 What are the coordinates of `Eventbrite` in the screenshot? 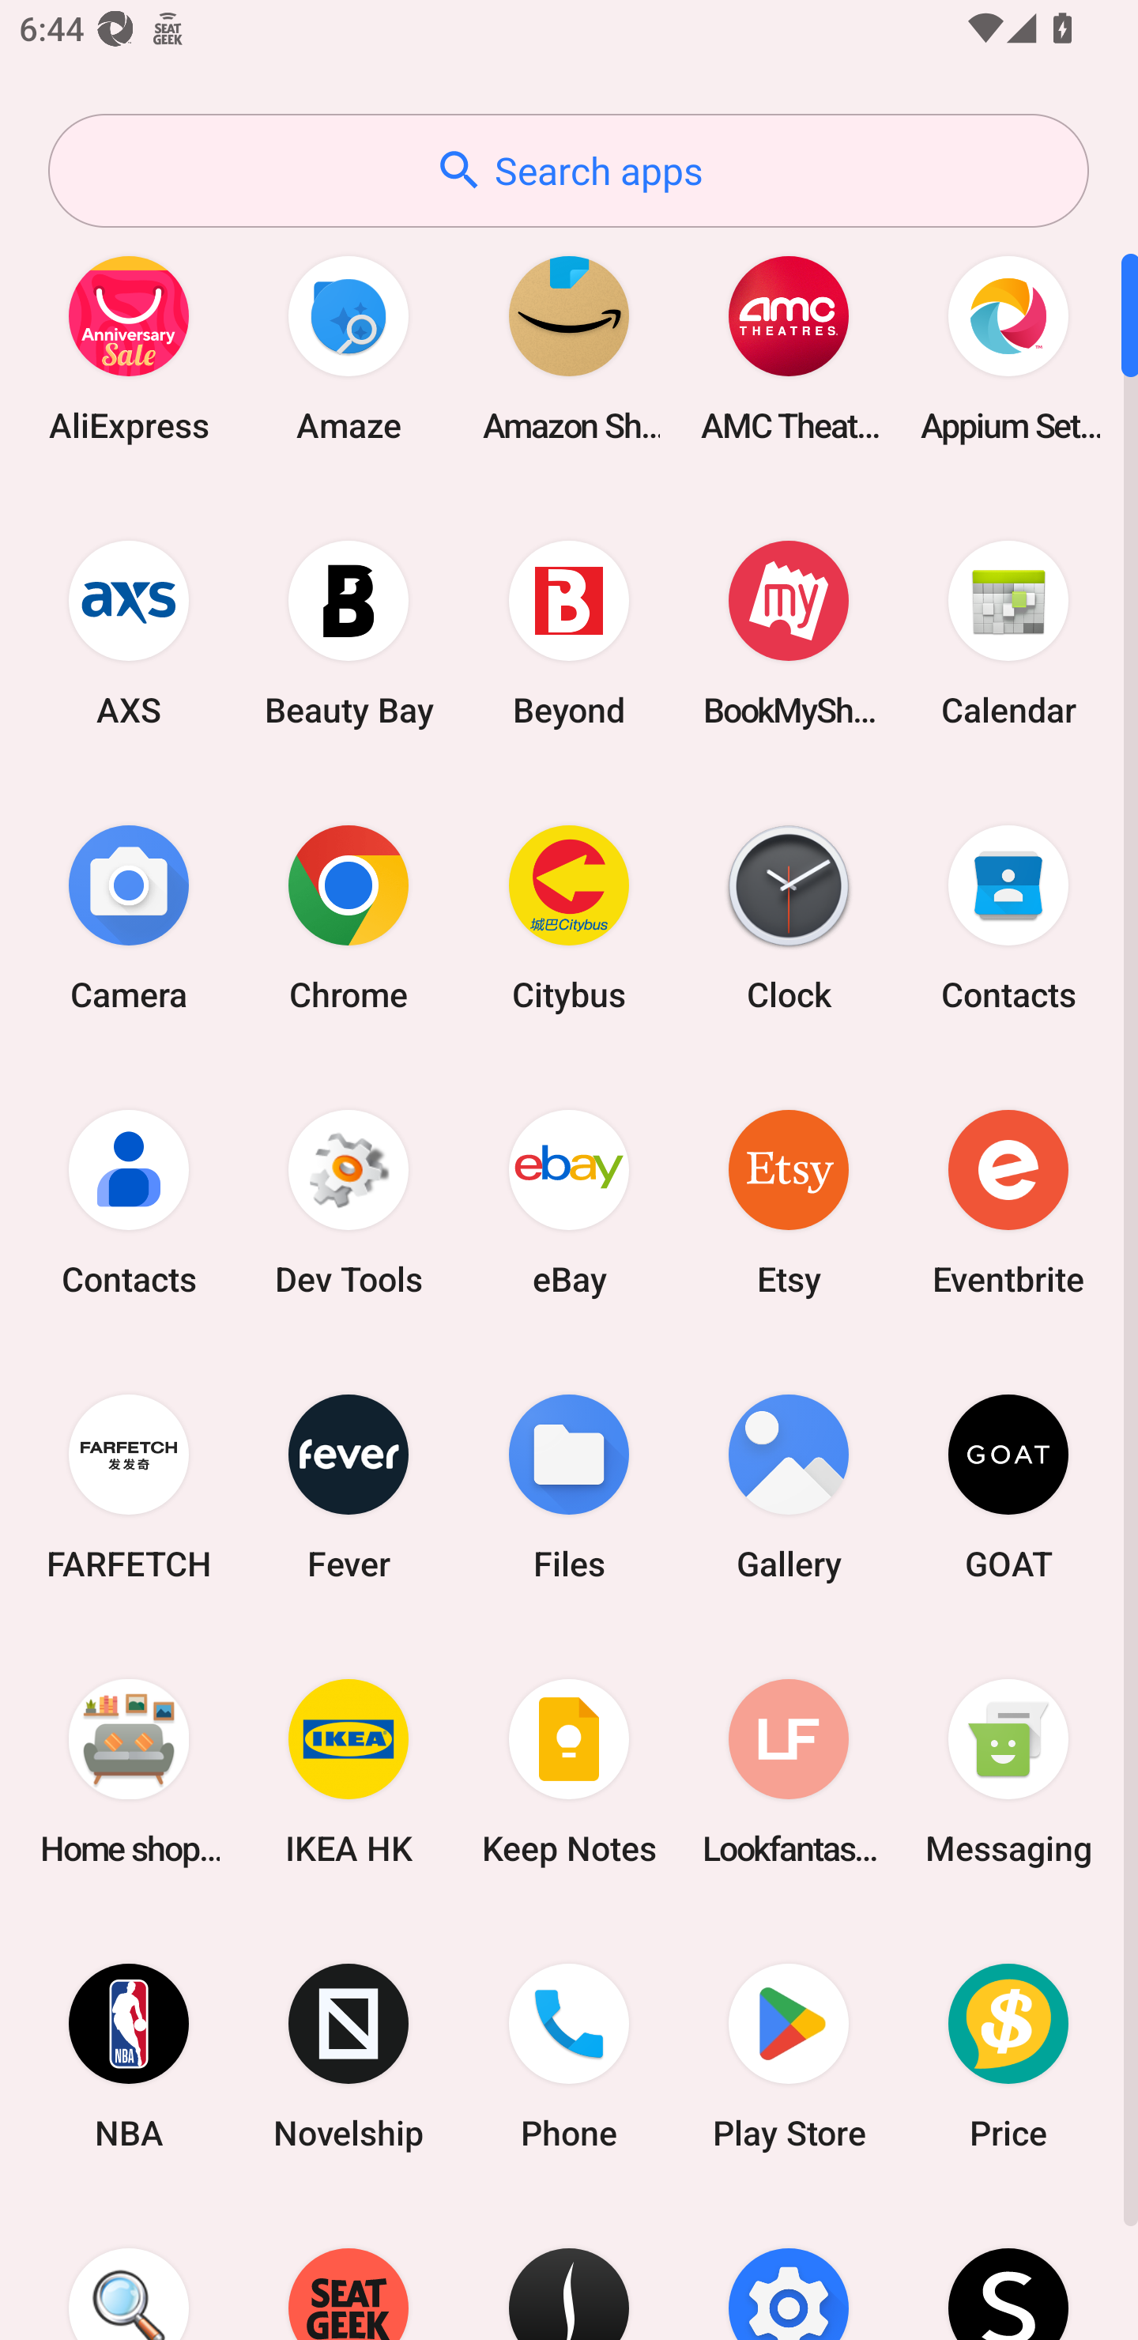 It's located at (1008, 1202).